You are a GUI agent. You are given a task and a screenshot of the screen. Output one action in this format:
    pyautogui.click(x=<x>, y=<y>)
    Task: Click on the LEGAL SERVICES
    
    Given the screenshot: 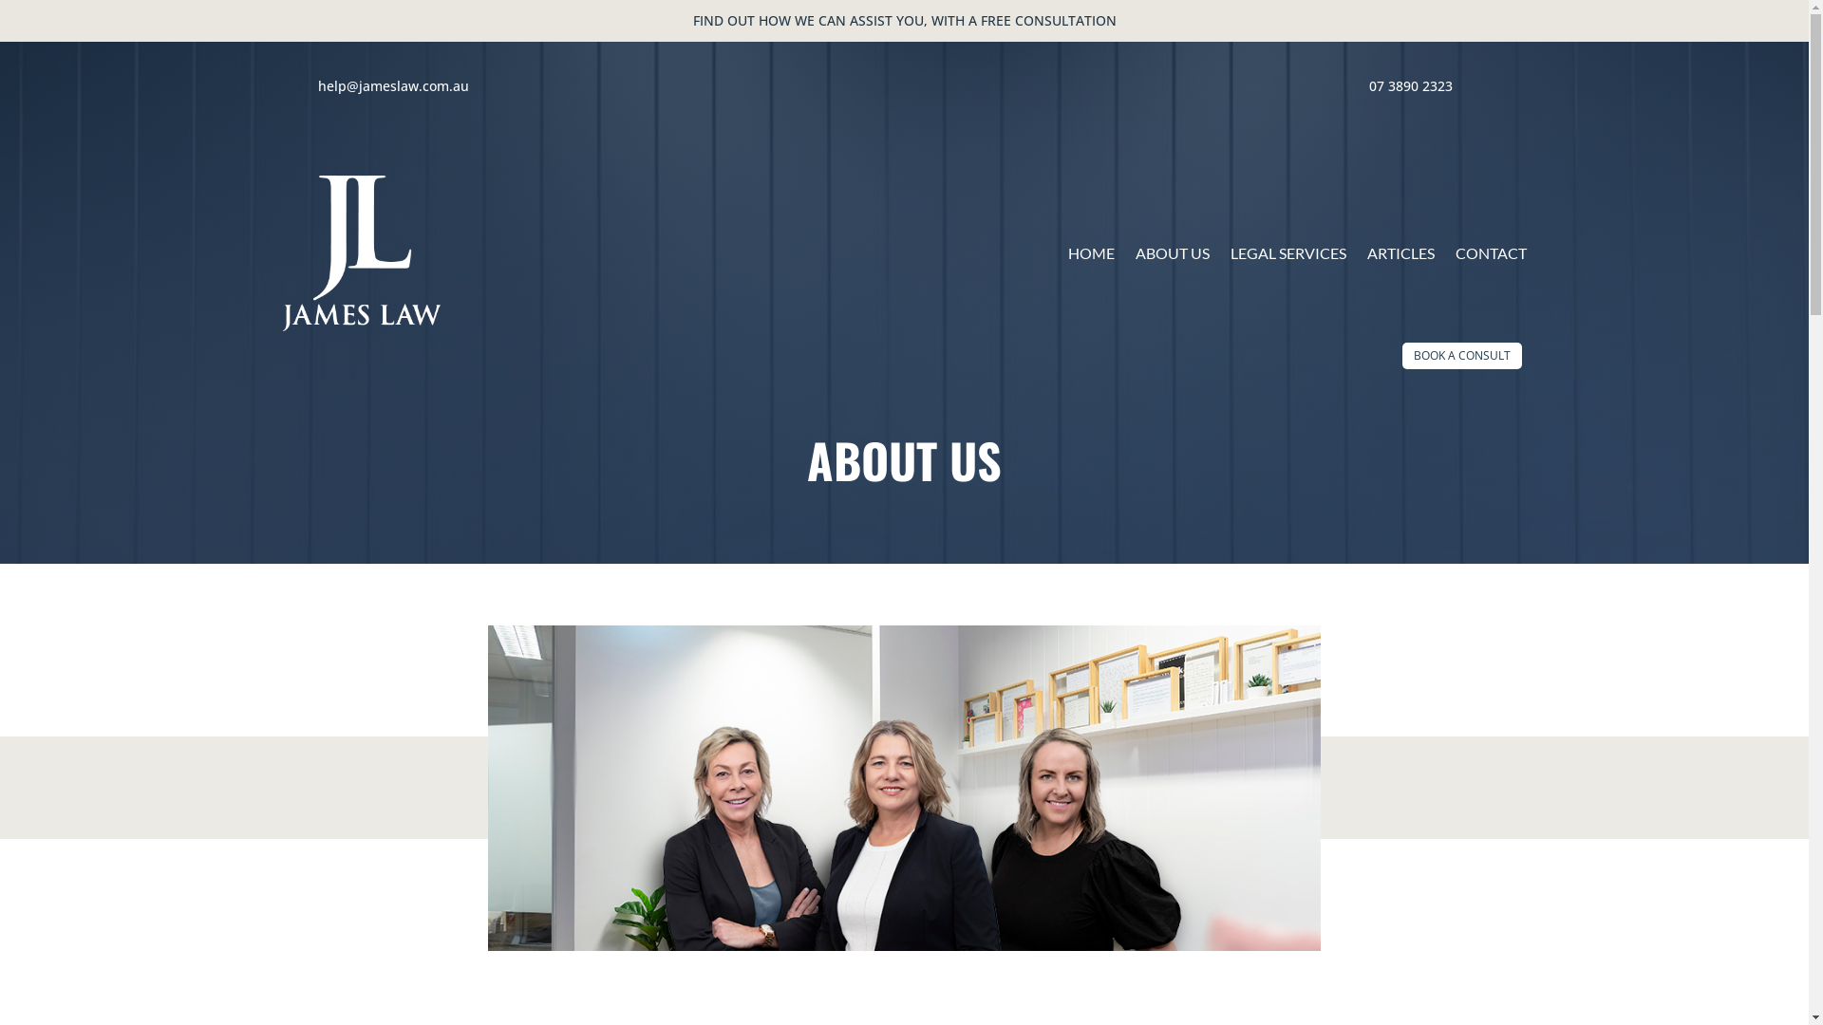 What is the action you would take?
    pyautogui.click(x=1288, y=254)
    